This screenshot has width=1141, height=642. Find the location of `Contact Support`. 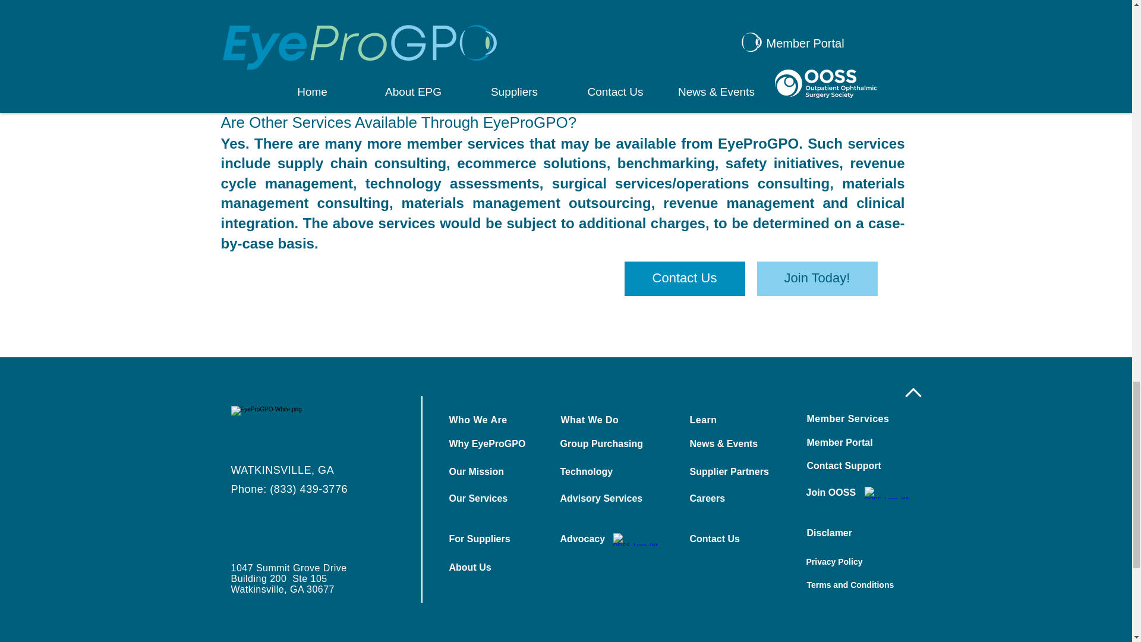

Contact Support is located at coordinates (849, 466).